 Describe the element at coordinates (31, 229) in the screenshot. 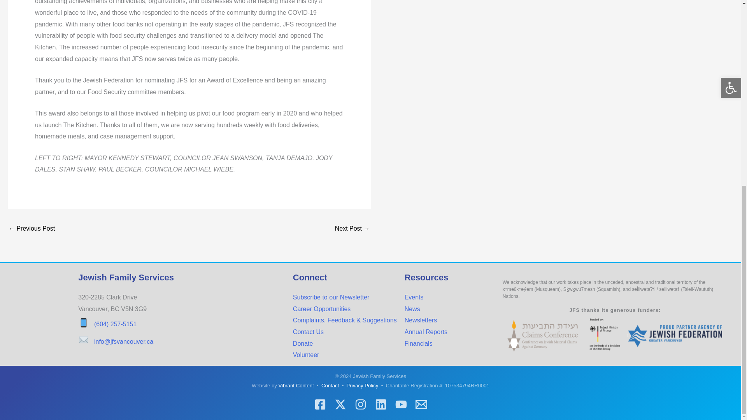

I see `Marc's Story` at that location.